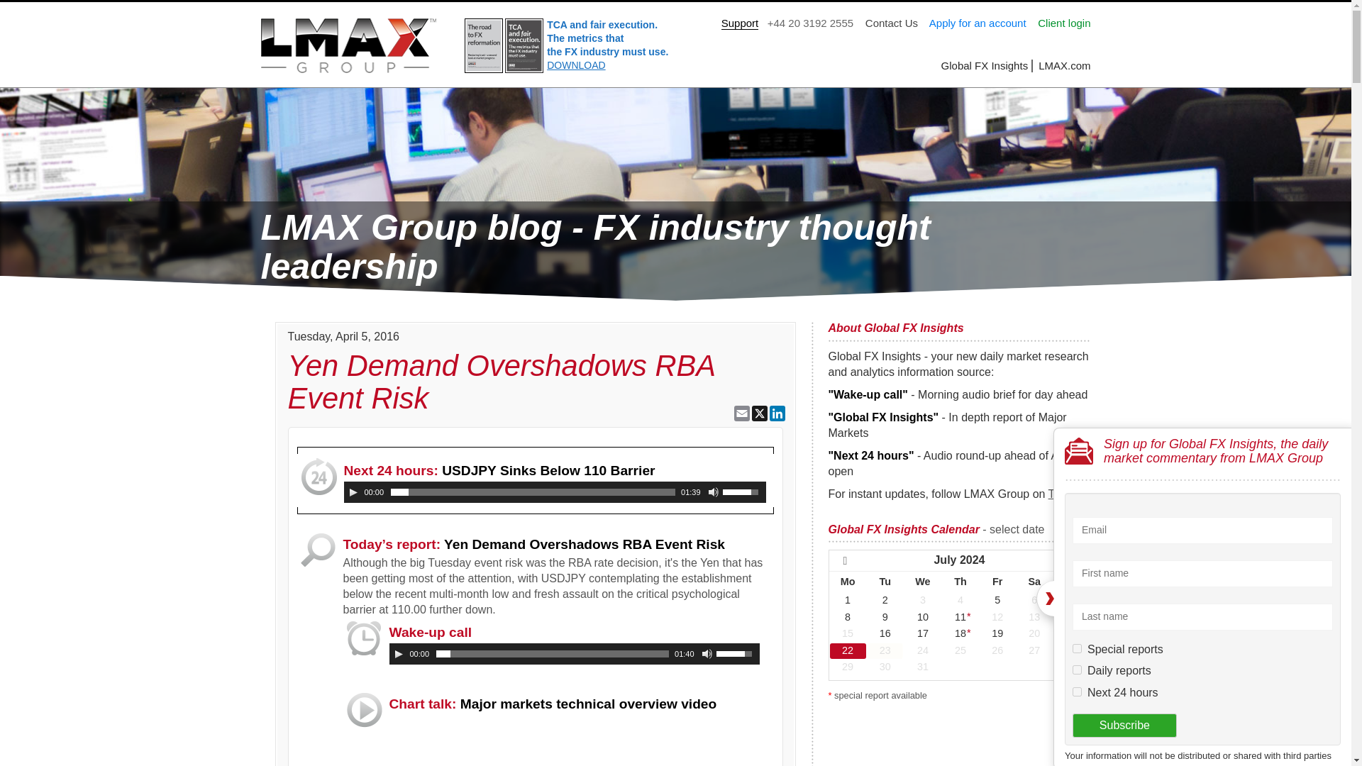 Image resolution: width=1362 pixels, height=766 pixels. What do you see at coordinates (707, 653) in the screenshot?
I see `Mute Toggle` at bounding box center [707, 653].